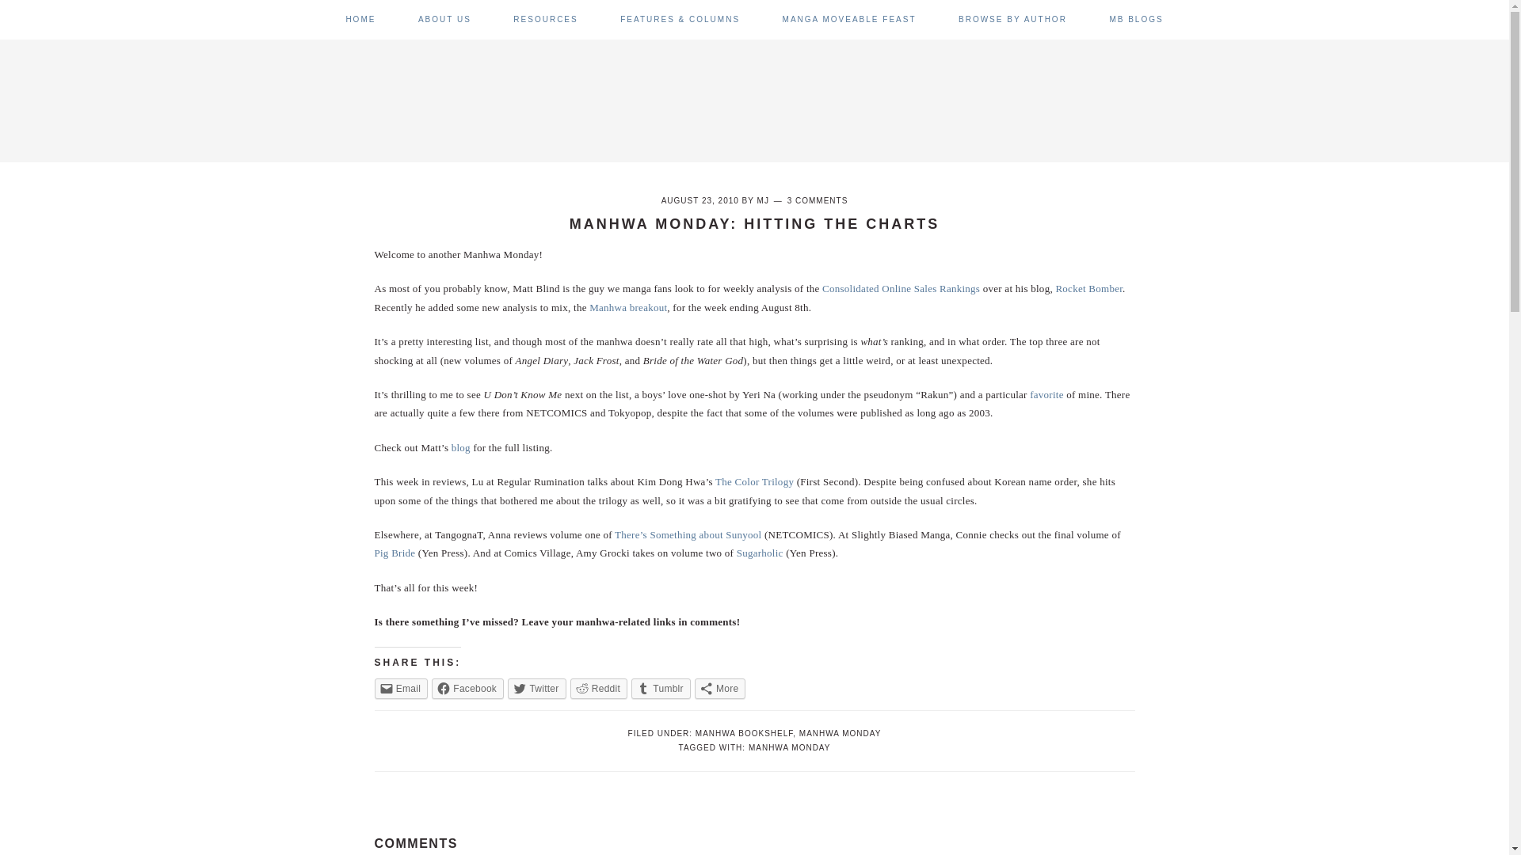 Image resolution: width=1521 pixels, height=855 pixels. I want to click on Posts by MJ, so click(764, 201).